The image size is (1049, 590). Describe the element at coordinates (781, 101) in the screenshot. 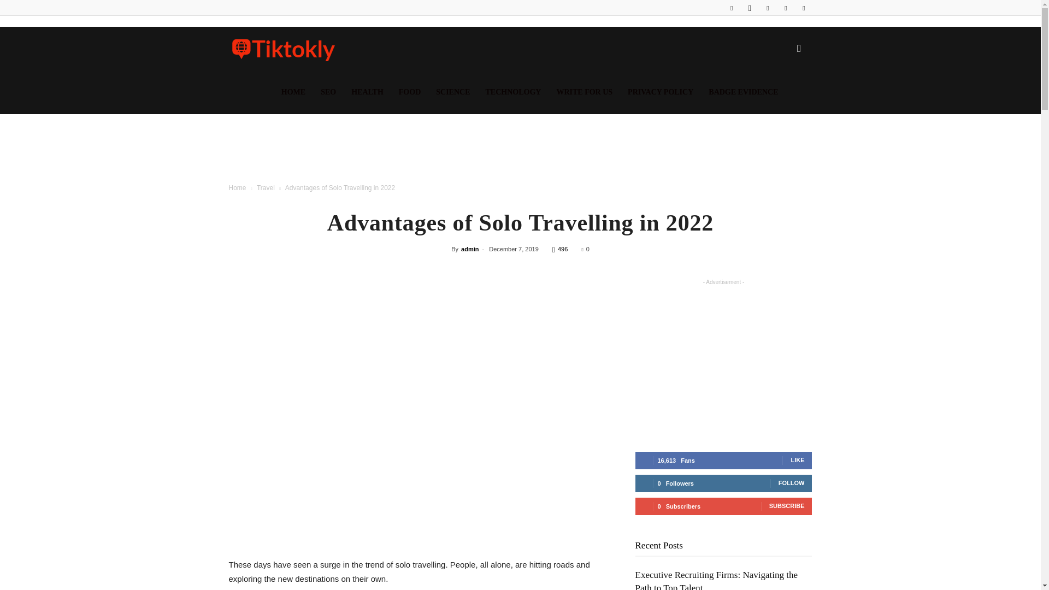

I see `Search` at that location.